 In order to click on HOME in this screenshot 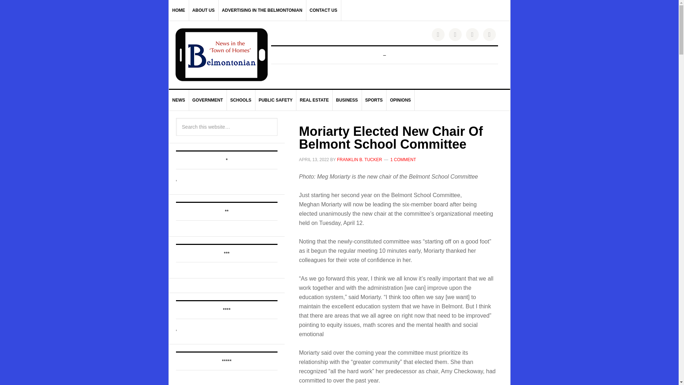, I will do `click(179, 10)`.